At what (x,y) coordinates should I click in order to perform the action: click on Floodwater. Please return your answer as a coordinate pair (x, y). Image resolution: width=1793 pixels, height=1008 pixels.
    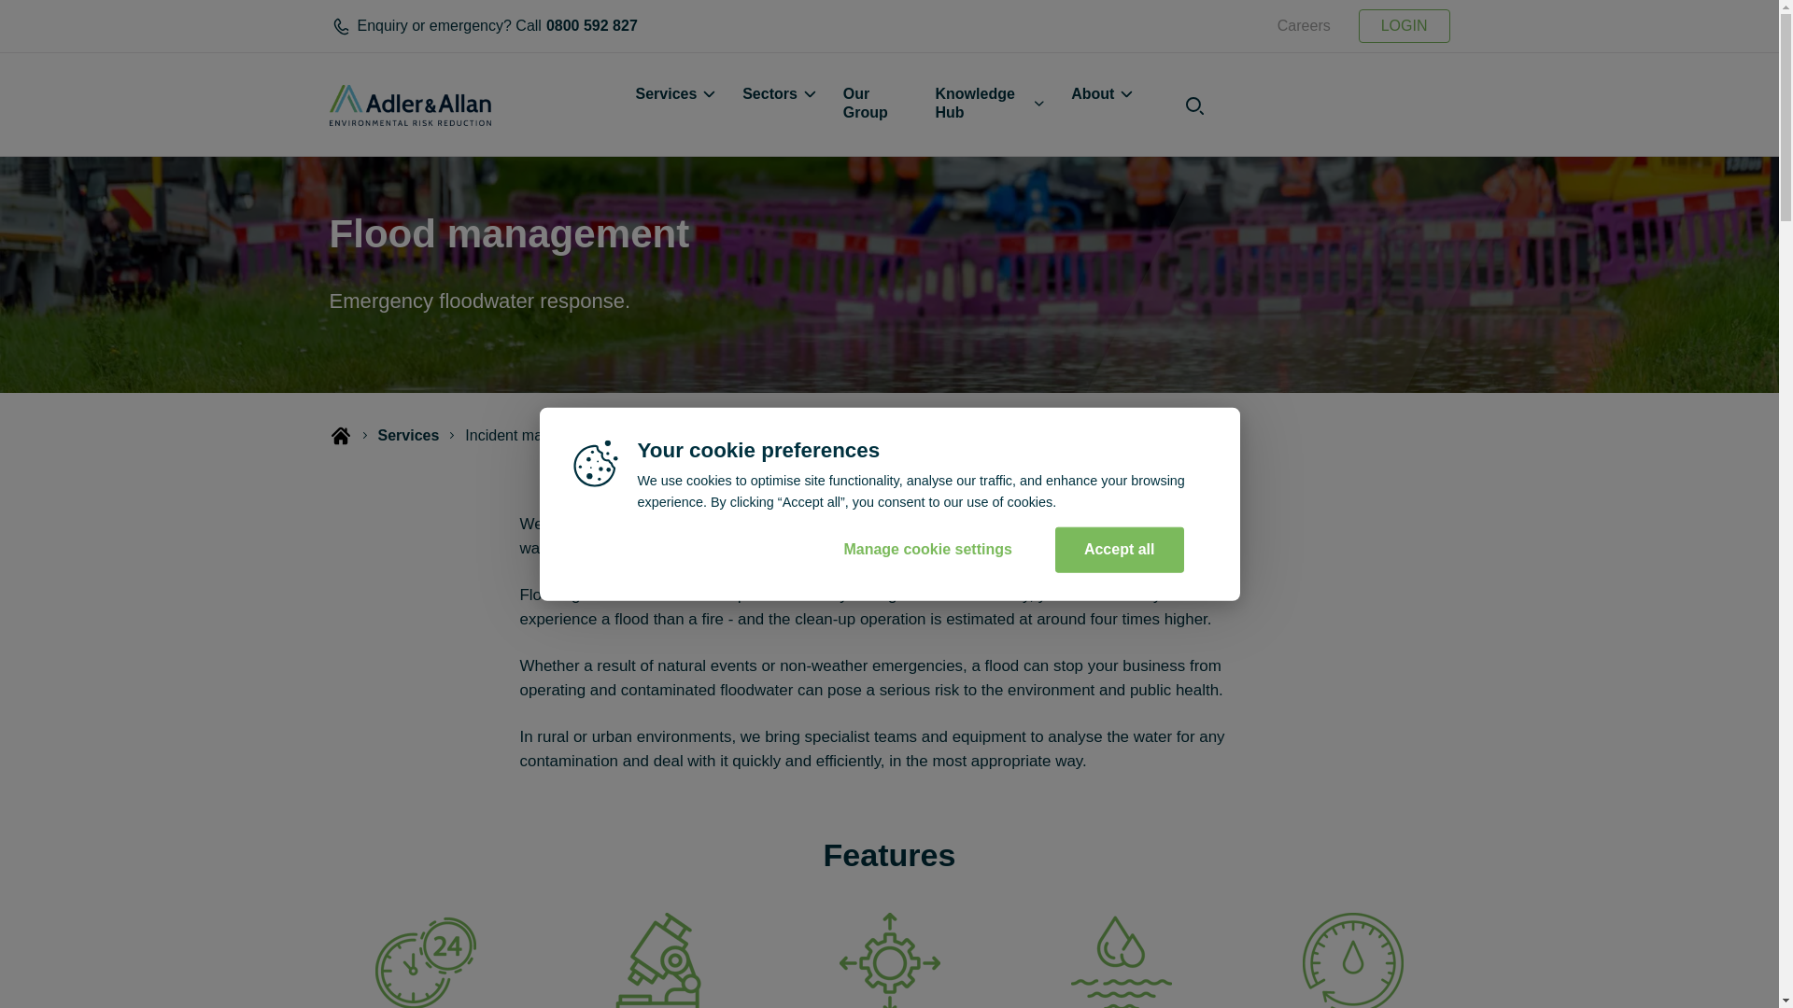
    Looking at the image, I should click on (705, 435).